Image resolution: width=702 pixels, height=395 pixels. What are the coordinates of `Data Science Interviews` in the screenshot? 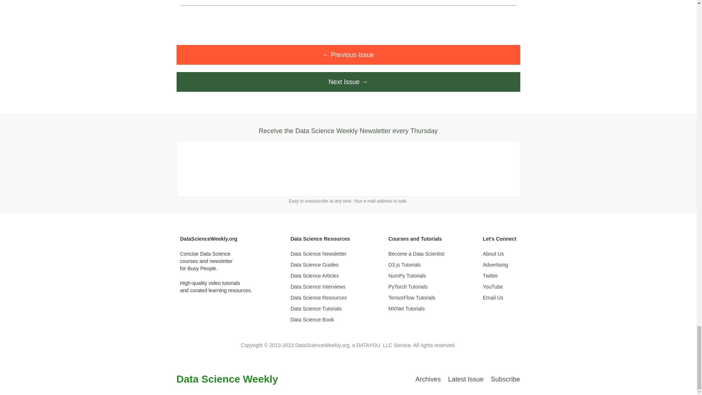 It's located at (320, 287).